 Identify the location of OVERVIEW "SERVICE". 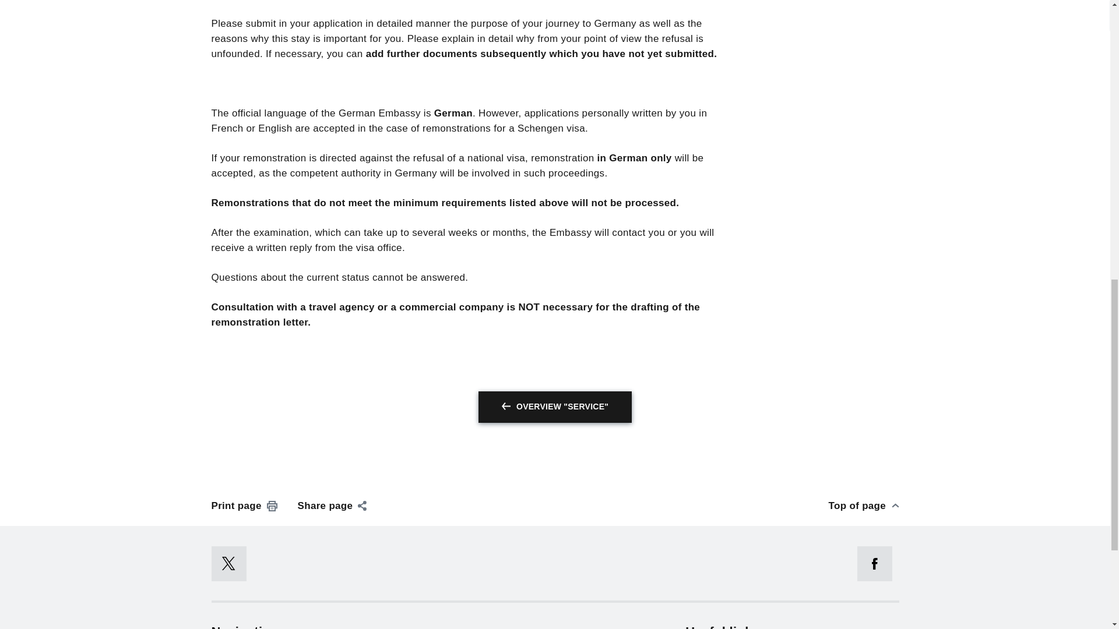
(555, 407).